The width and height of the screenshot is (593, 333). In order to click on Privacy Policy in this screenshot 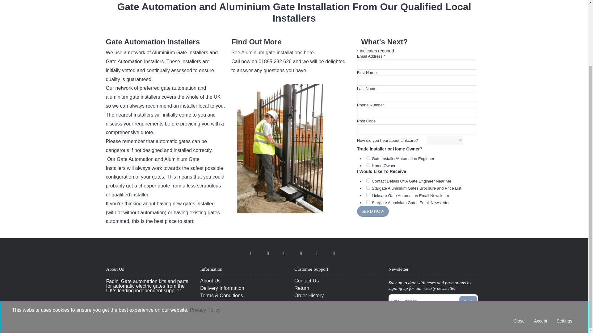, I will do `click(243, 303)`.